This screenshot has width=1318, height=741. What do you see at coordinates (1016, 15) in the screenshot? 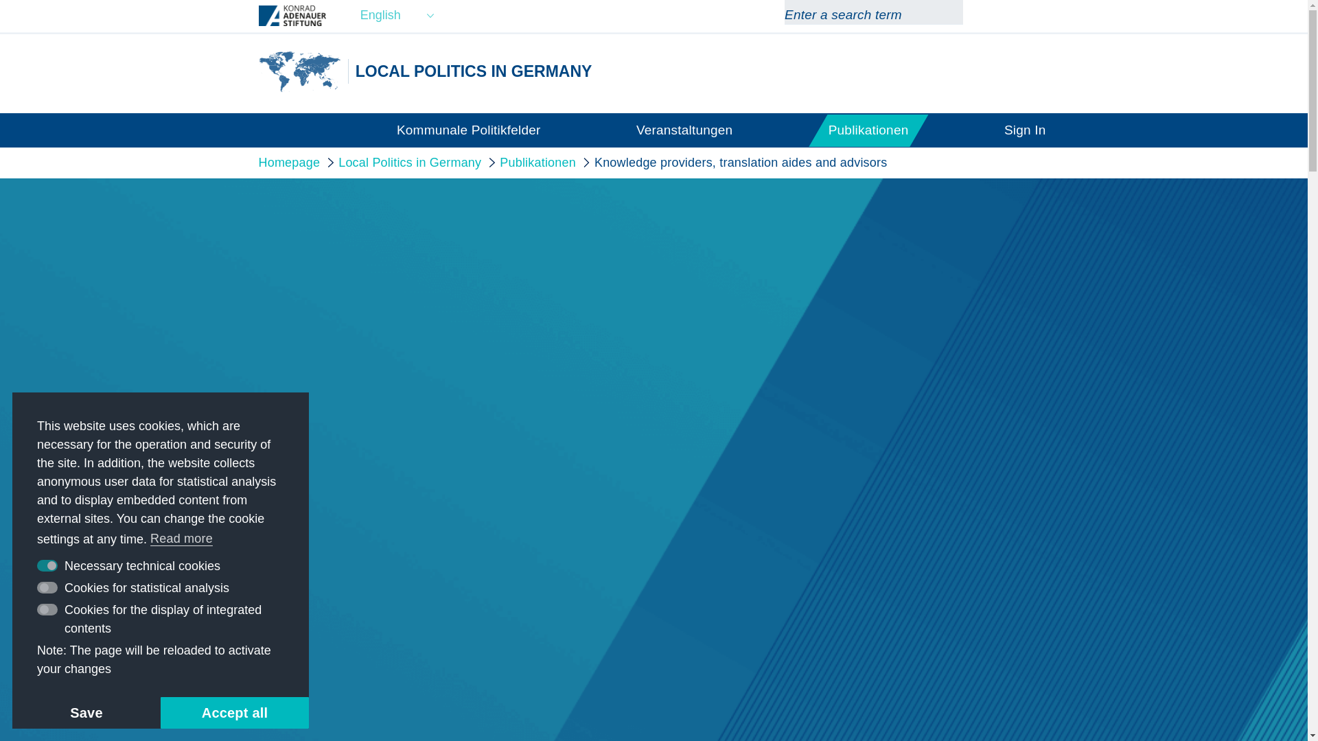
I see `Facebook` at bounding box center [1016, 15].